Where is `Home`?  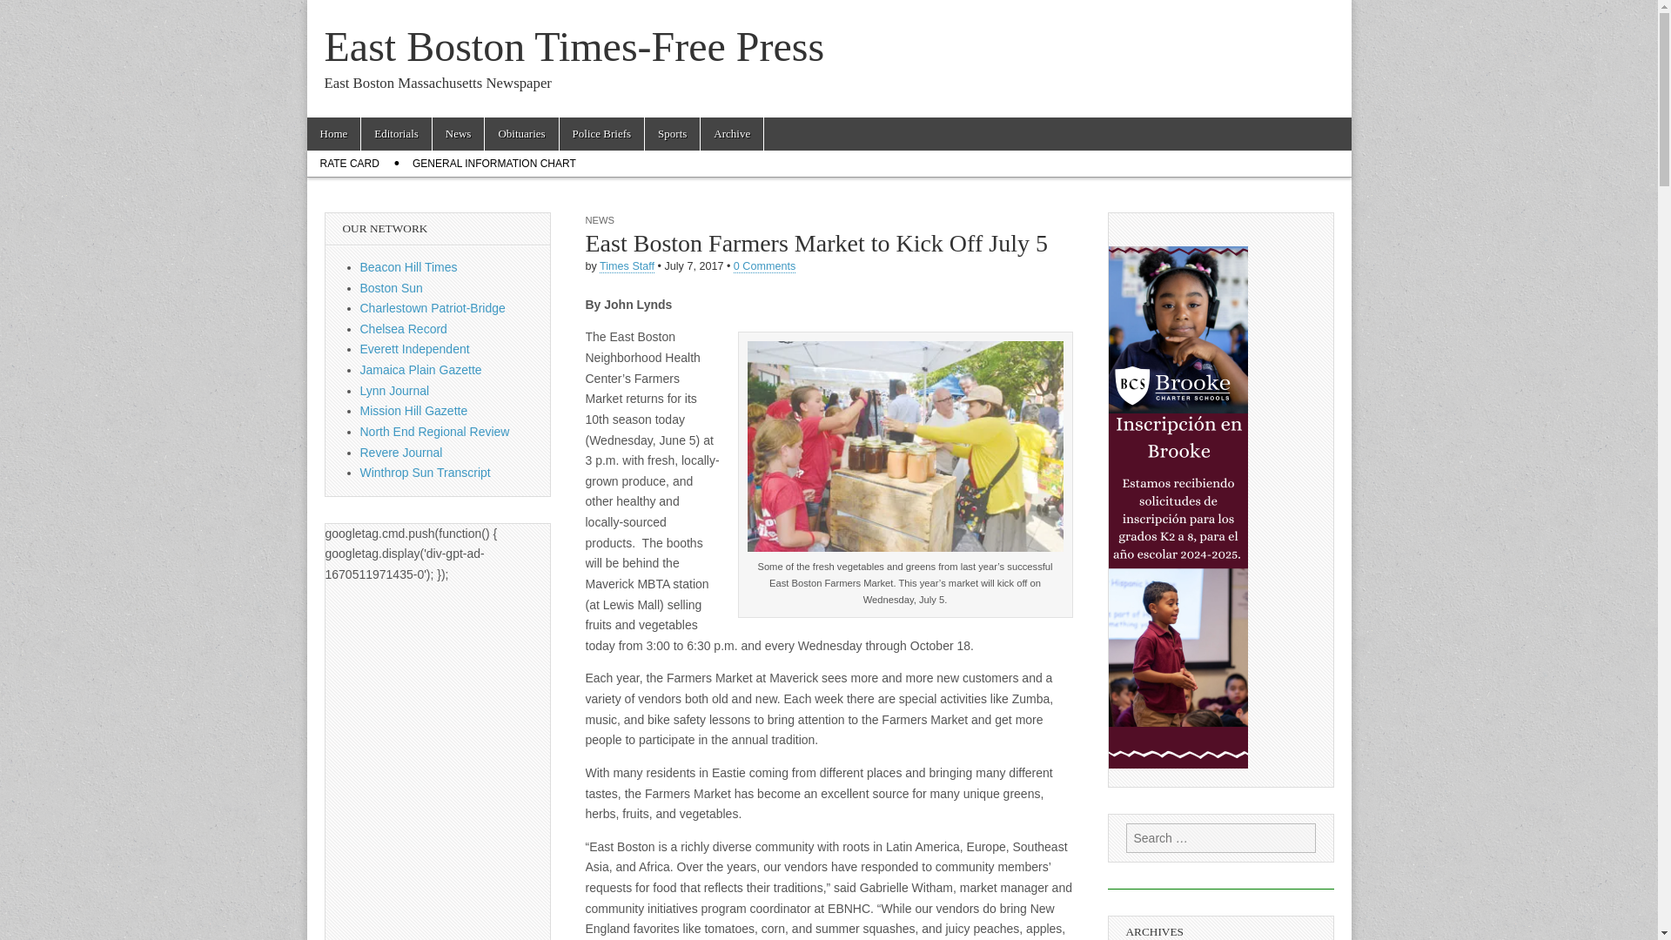
Home is located at coordinates (332, 134).